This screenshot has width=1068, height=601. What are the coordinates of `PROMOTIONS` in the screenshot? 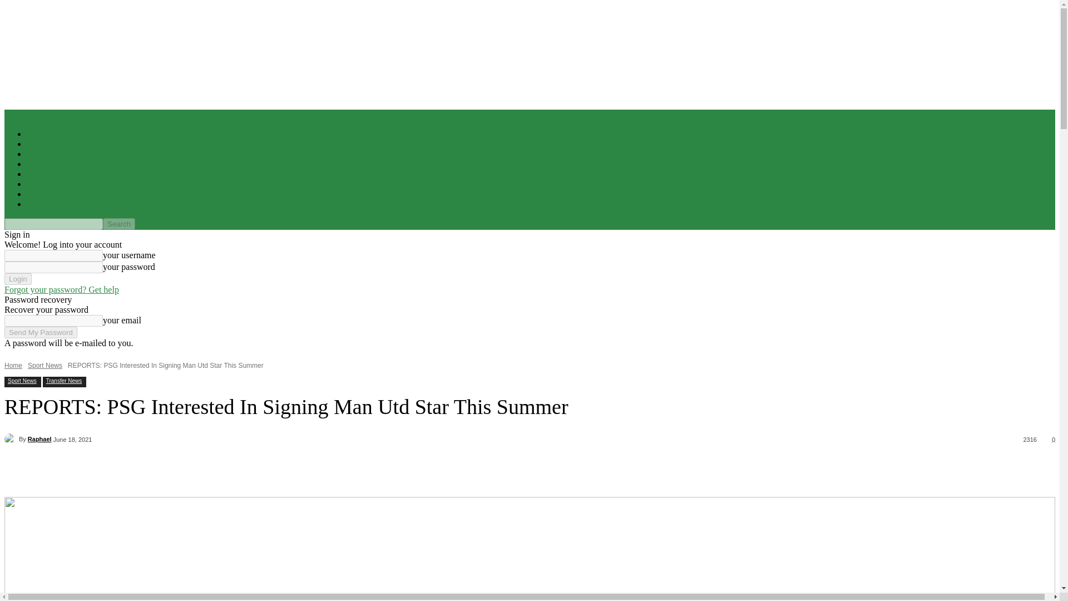 It's located at (56, 194).